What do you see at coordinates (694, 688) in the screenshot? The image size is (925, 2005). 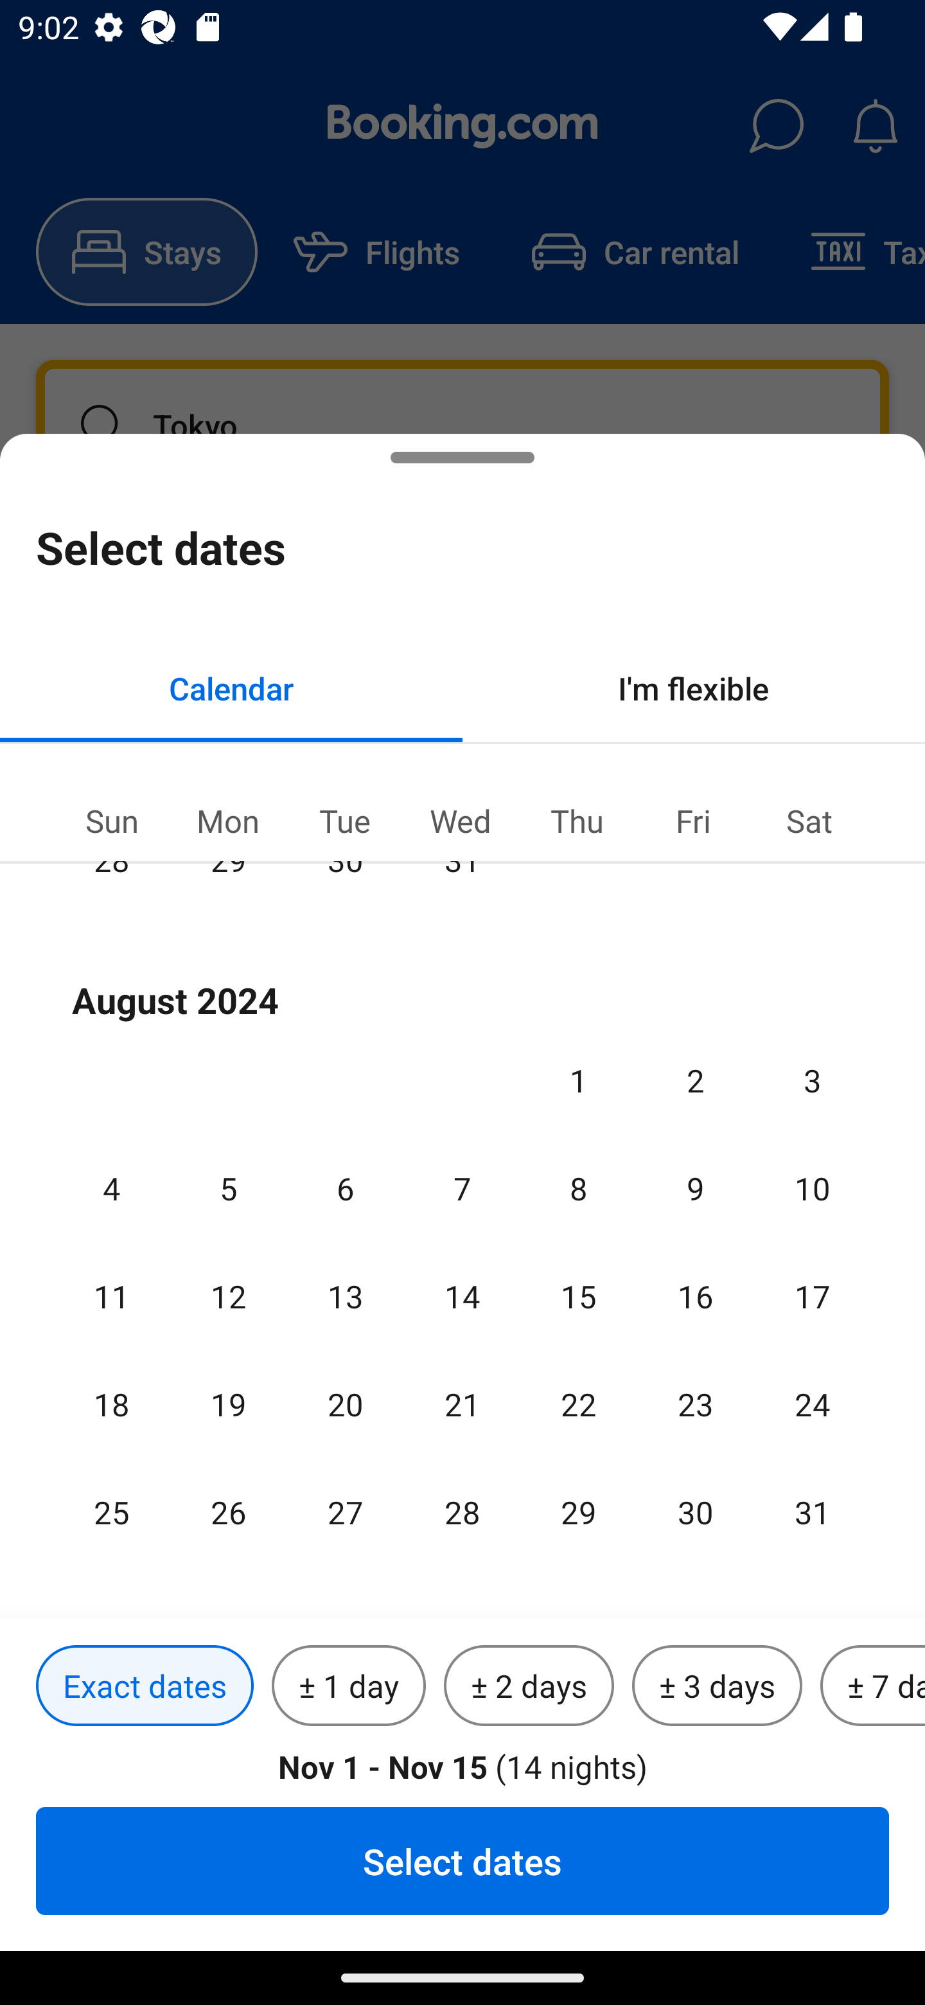 I see `I'm flexible` at bounding box center [694, 688].